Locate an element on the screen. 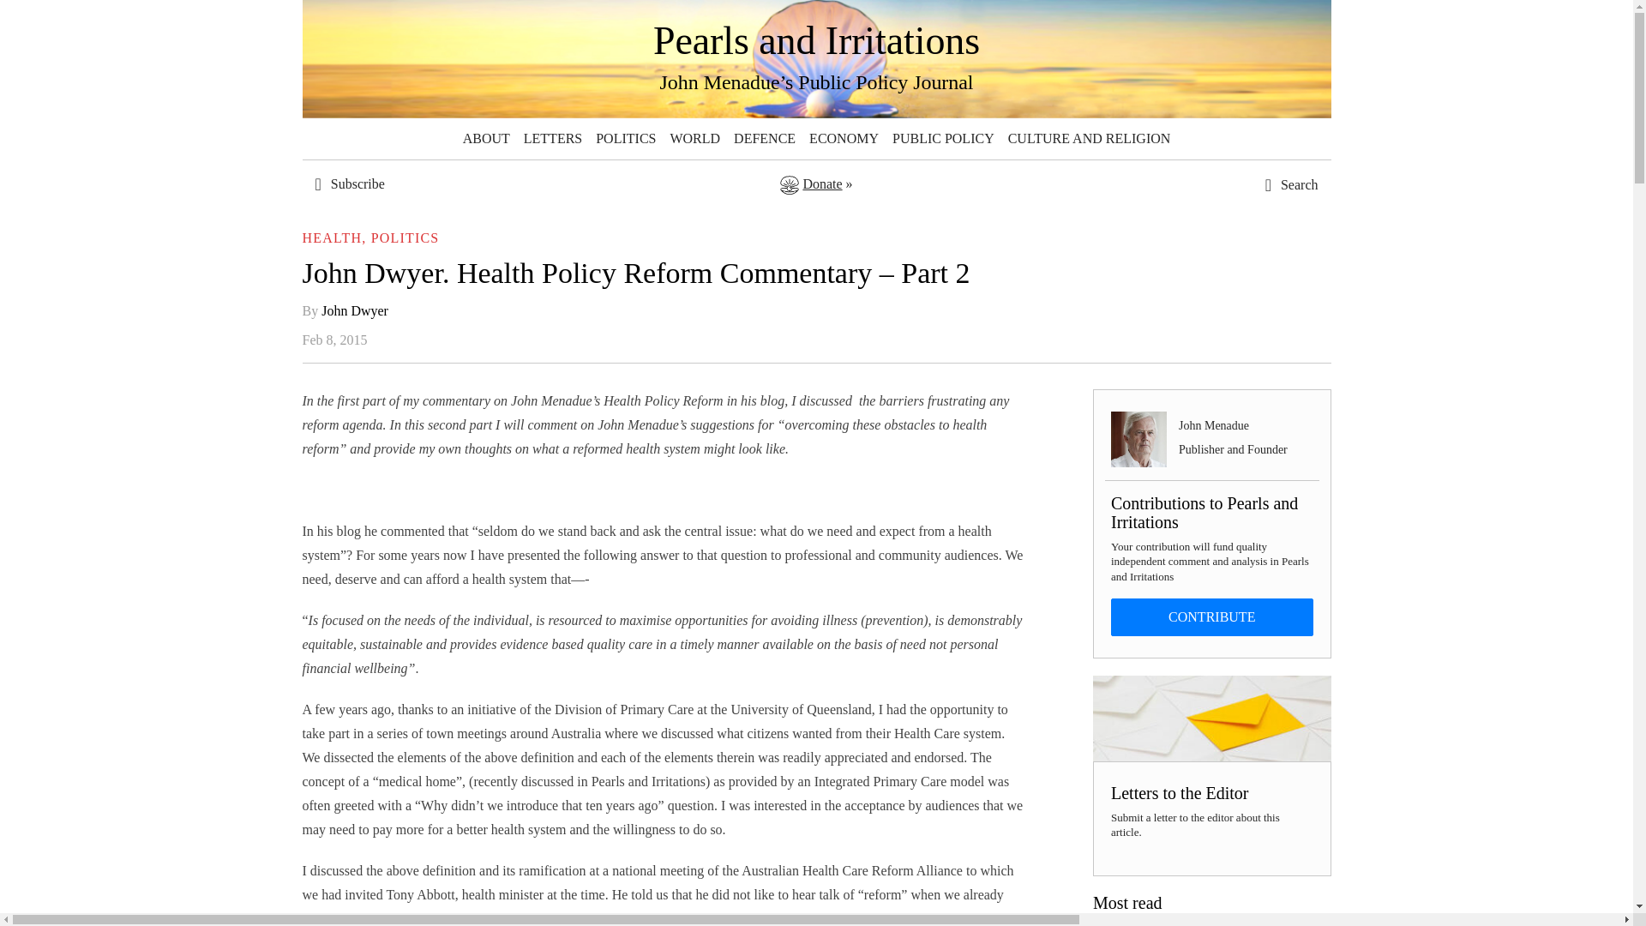  World is located at coordinates (694, 139).